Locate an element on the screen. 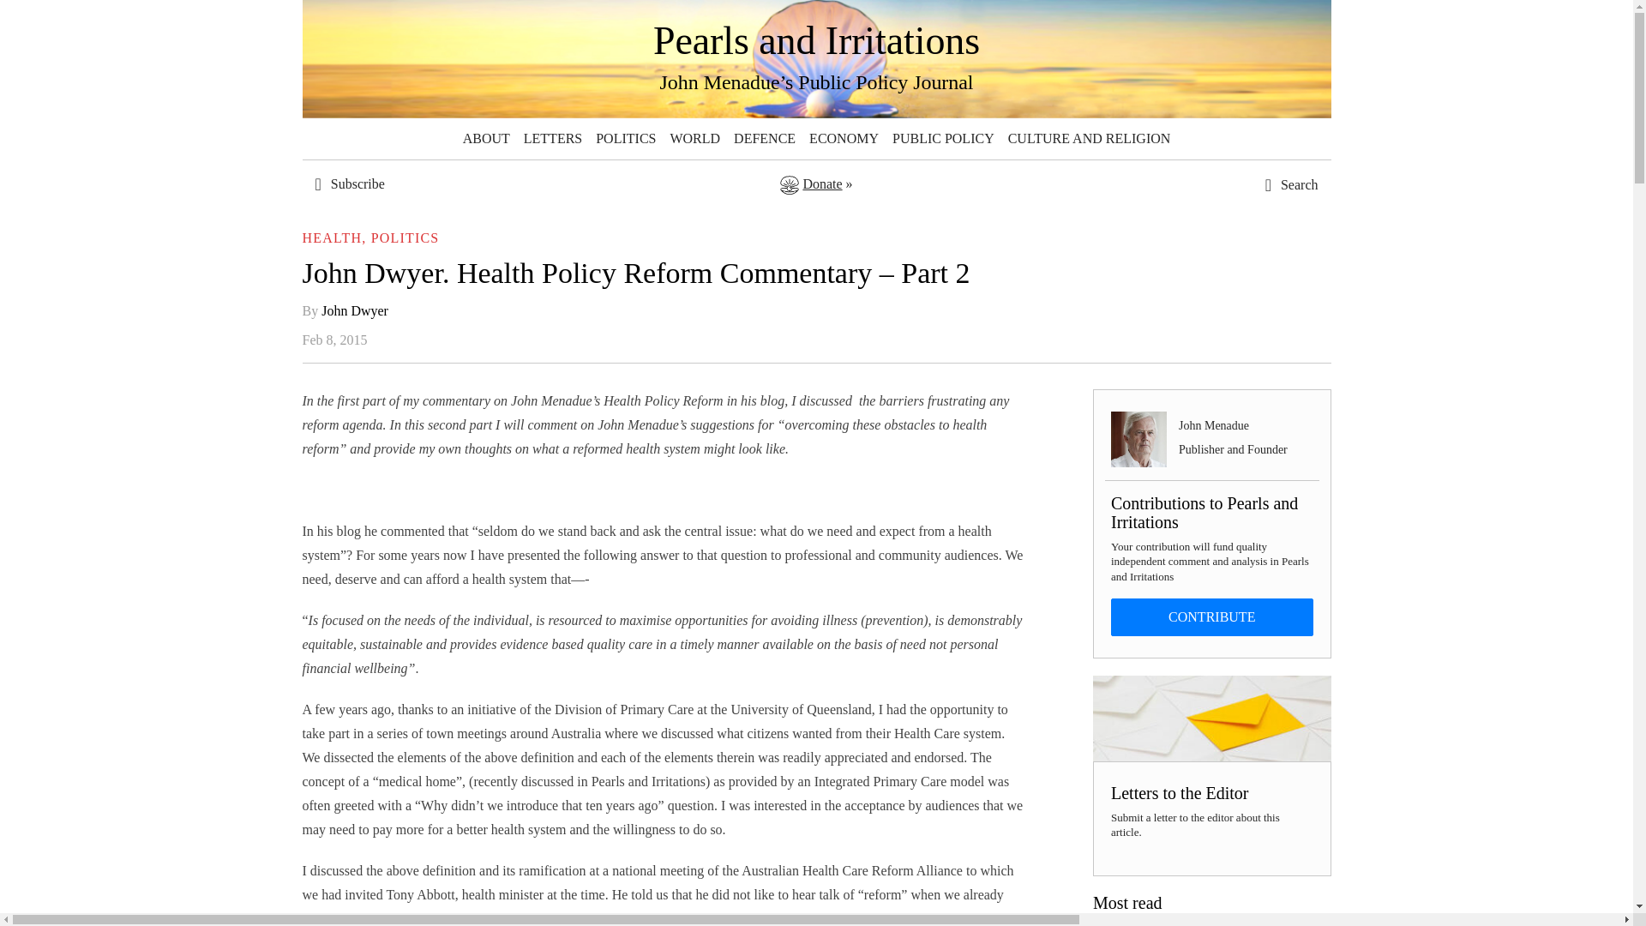  World is located at coordinates (694, 139).